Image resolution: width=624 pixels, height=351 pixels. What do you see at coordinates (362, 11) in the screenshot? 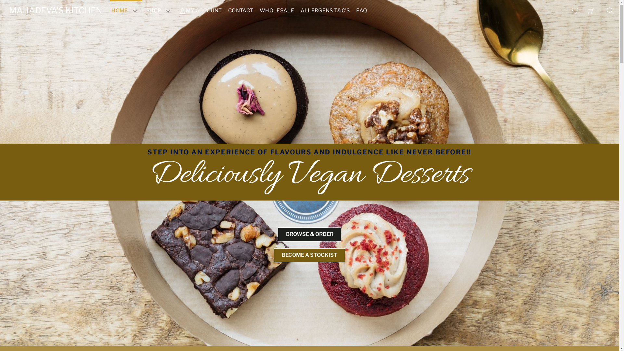
I see `FAQ` at bounding box center [362, 11].